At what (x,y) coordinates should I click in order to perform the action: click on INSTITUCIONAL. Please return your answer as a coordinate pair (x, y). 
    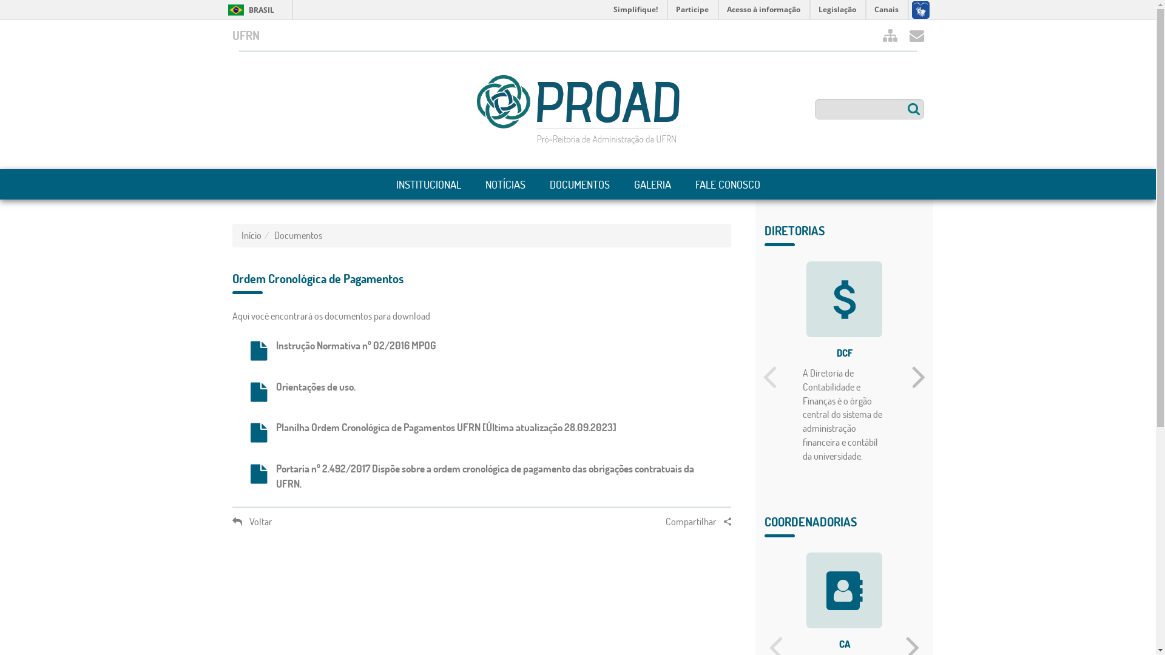
    Looking at the image, I should click on (428, 184).